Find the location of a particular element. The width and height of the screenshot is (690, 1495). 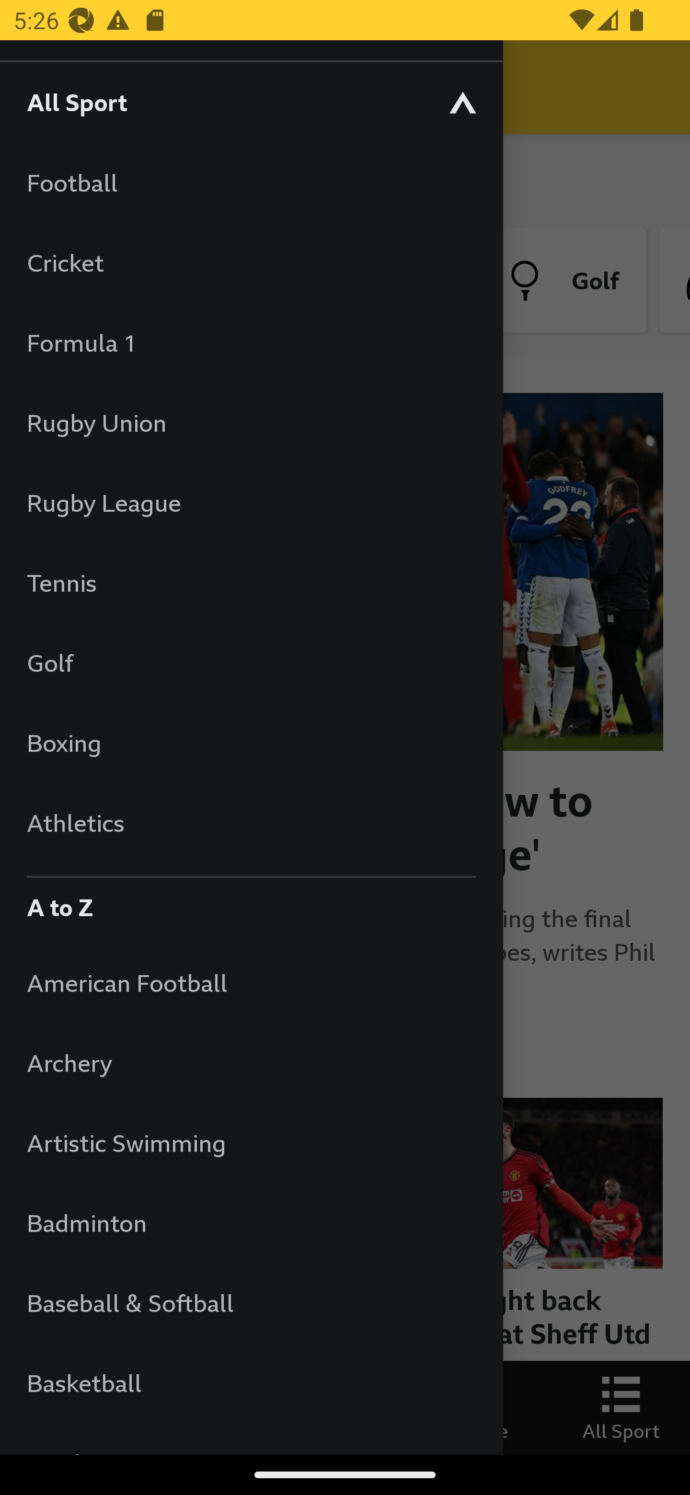

Badminton is located at coordinates (251, 1223).